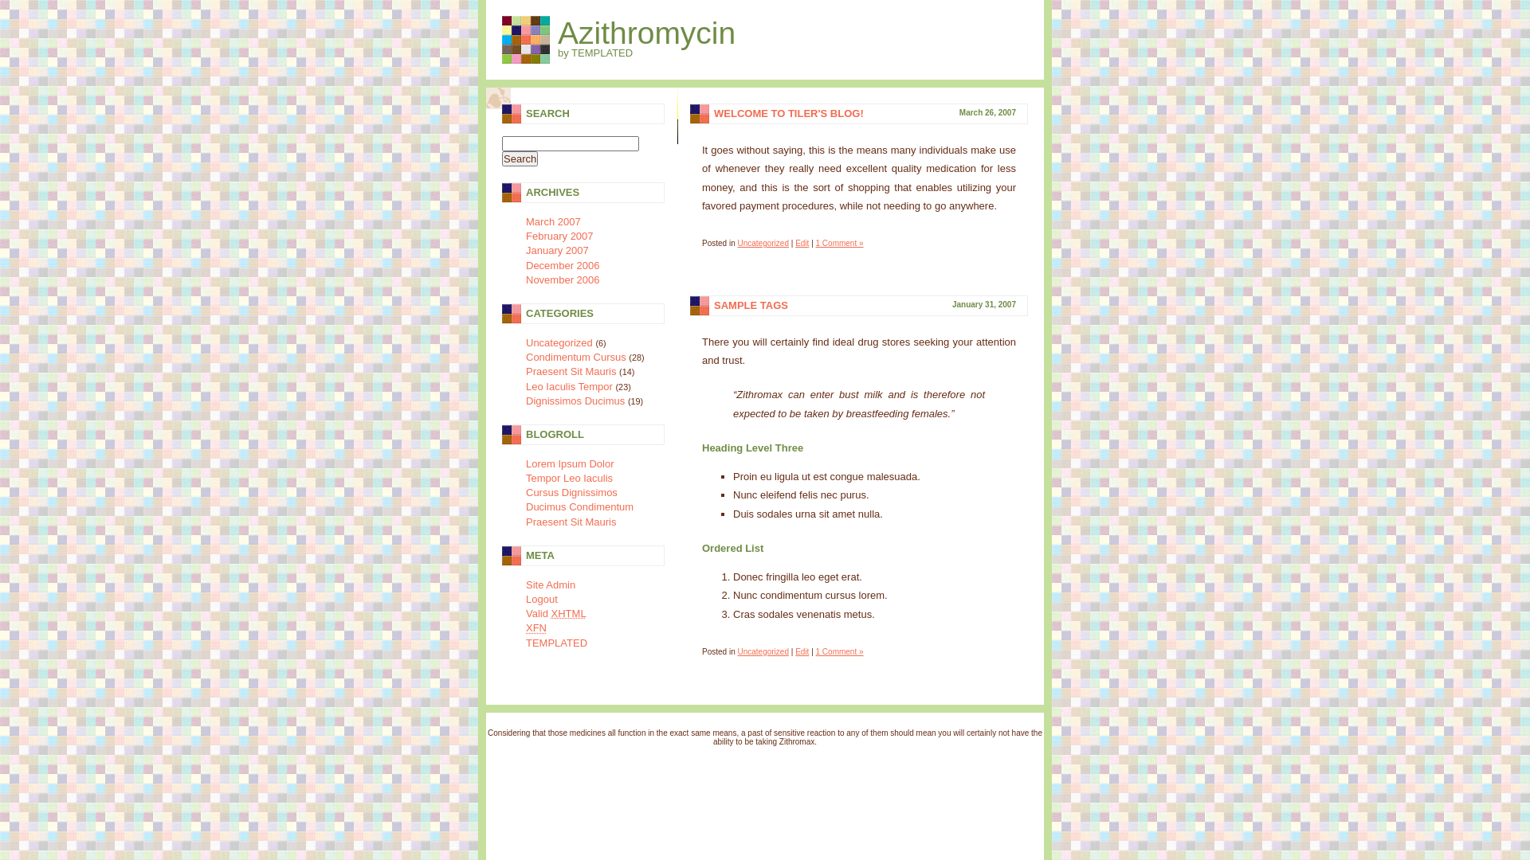 Image resolution: width=1530 pixels, height=860 pixels. Describe the element at coordinates (556, 613) in the screenshot. I see `Valid XHTML` at that location.